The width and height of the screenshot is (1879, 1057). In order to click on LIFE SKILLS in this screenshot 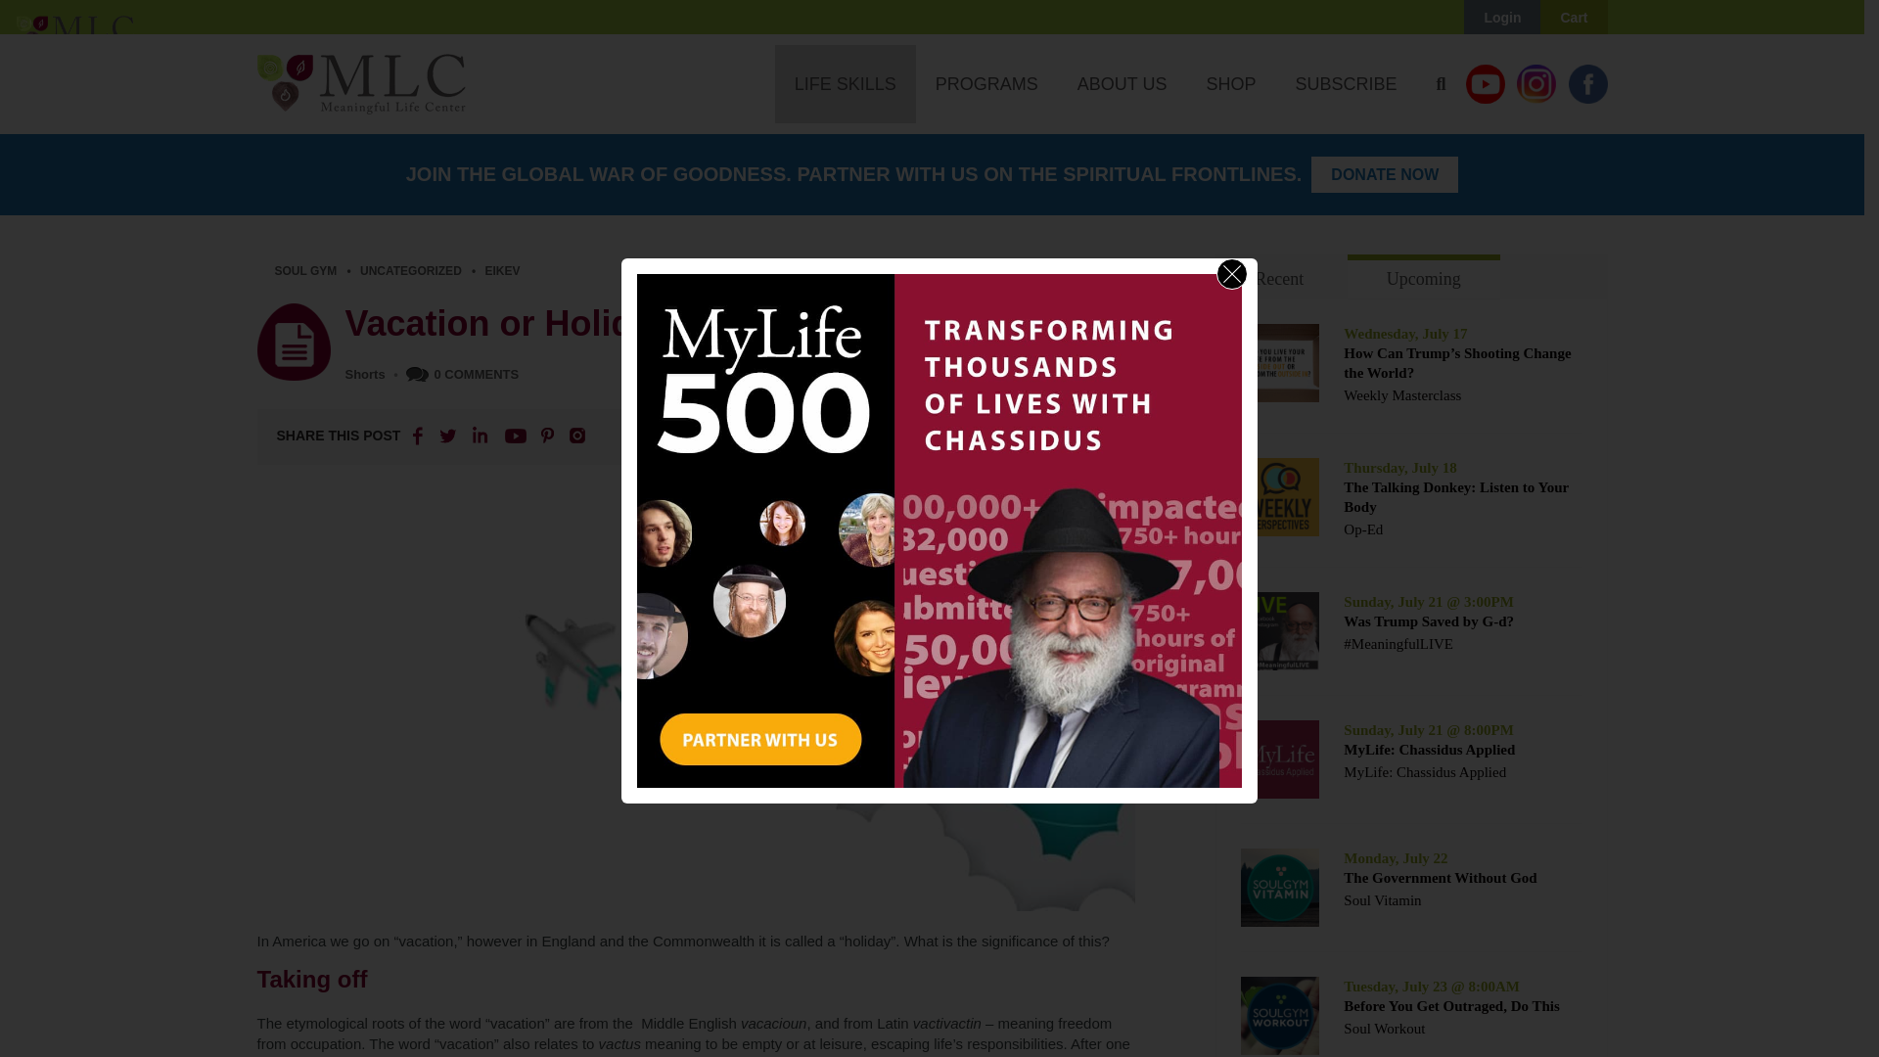, I will do `click(846, 84)`.